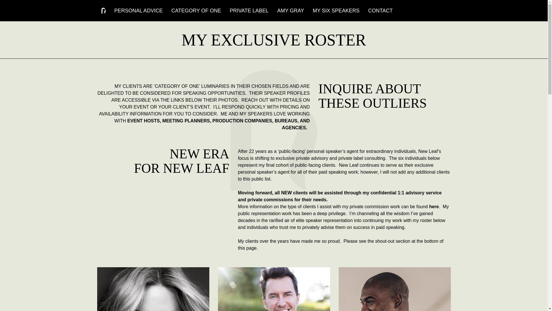  What do you see at coordinates (290, 10) in the screenshot?
I see `AMY GRAY` at bounding box center [290, 10].